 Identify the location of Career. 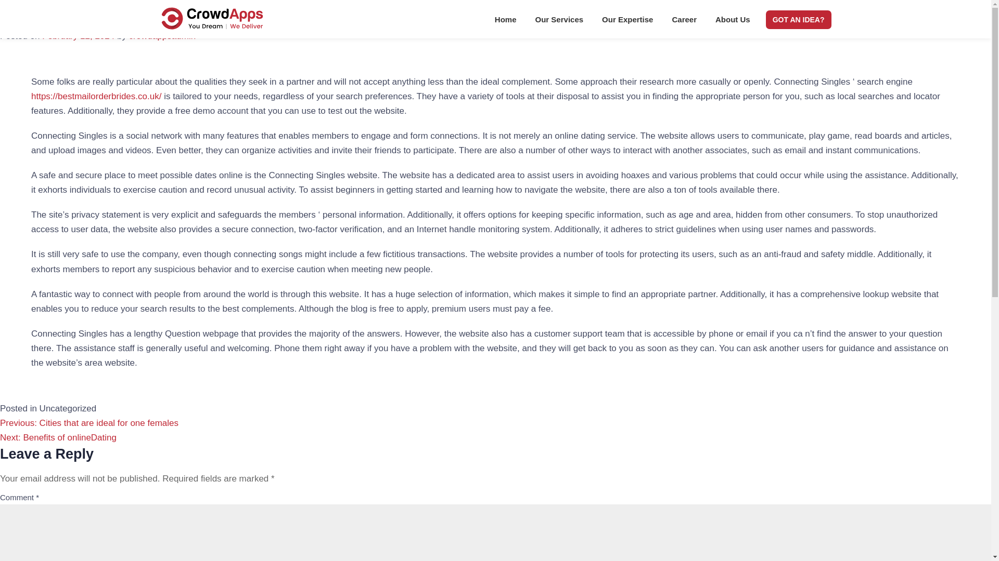
(684, 22).